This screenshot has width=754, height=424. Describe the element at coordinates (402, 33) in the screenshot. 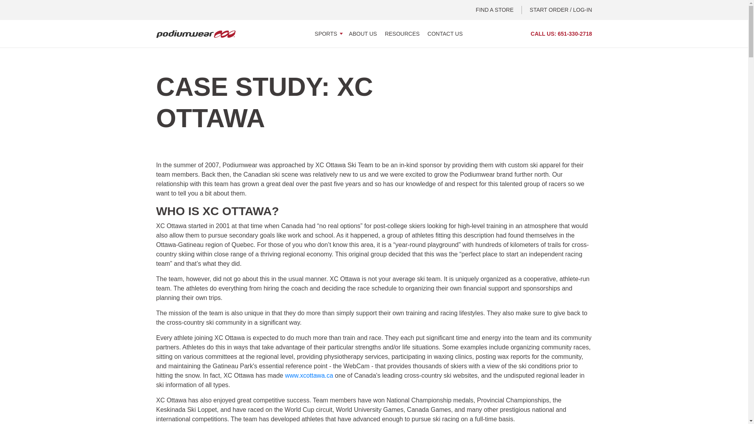

I see `RESOURCES` at that location.